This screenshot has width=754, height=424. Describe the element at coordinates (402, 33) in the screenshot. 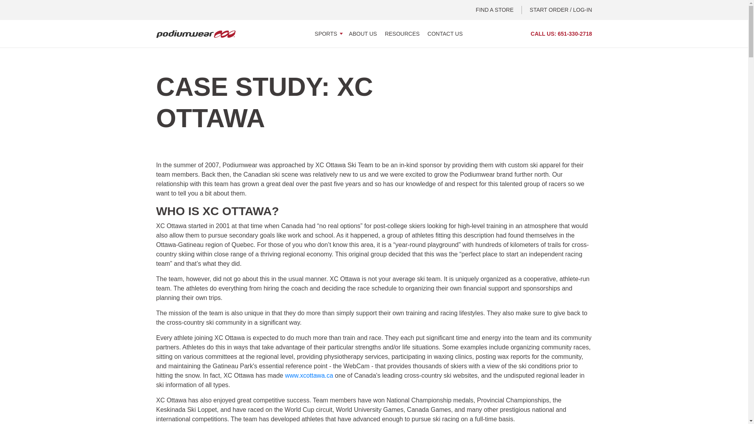

I see `RESOURCES` at that location.